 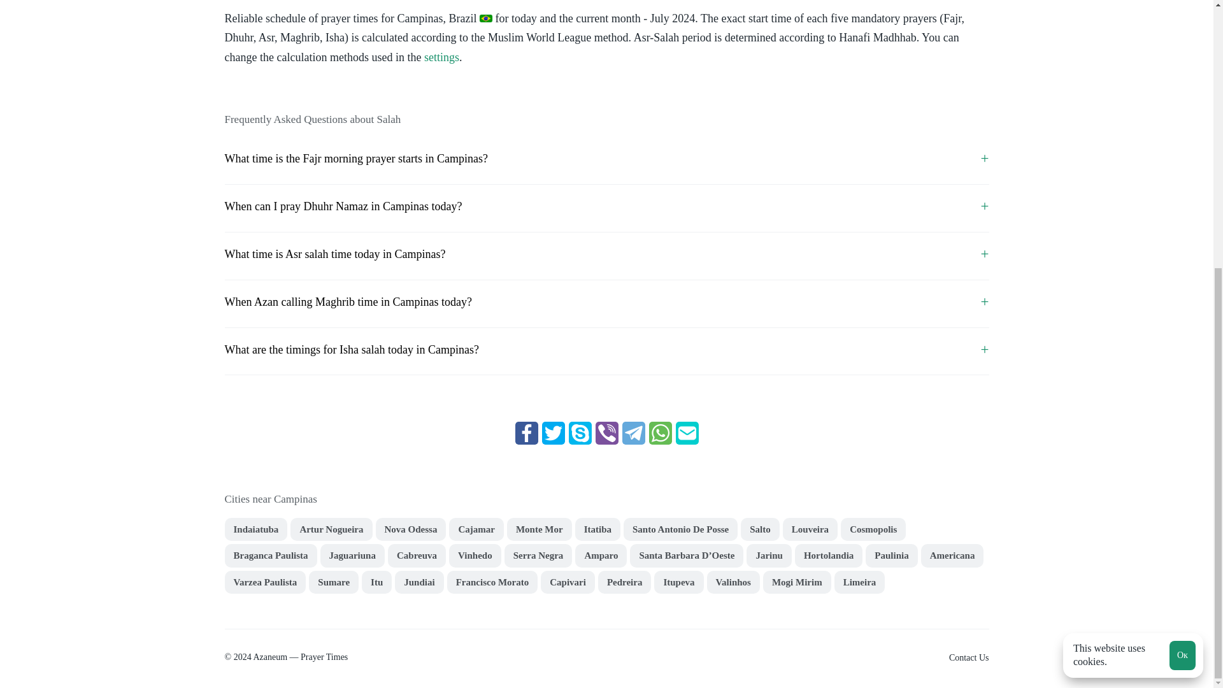 I want to click on Email, so click(x=687, y=433).